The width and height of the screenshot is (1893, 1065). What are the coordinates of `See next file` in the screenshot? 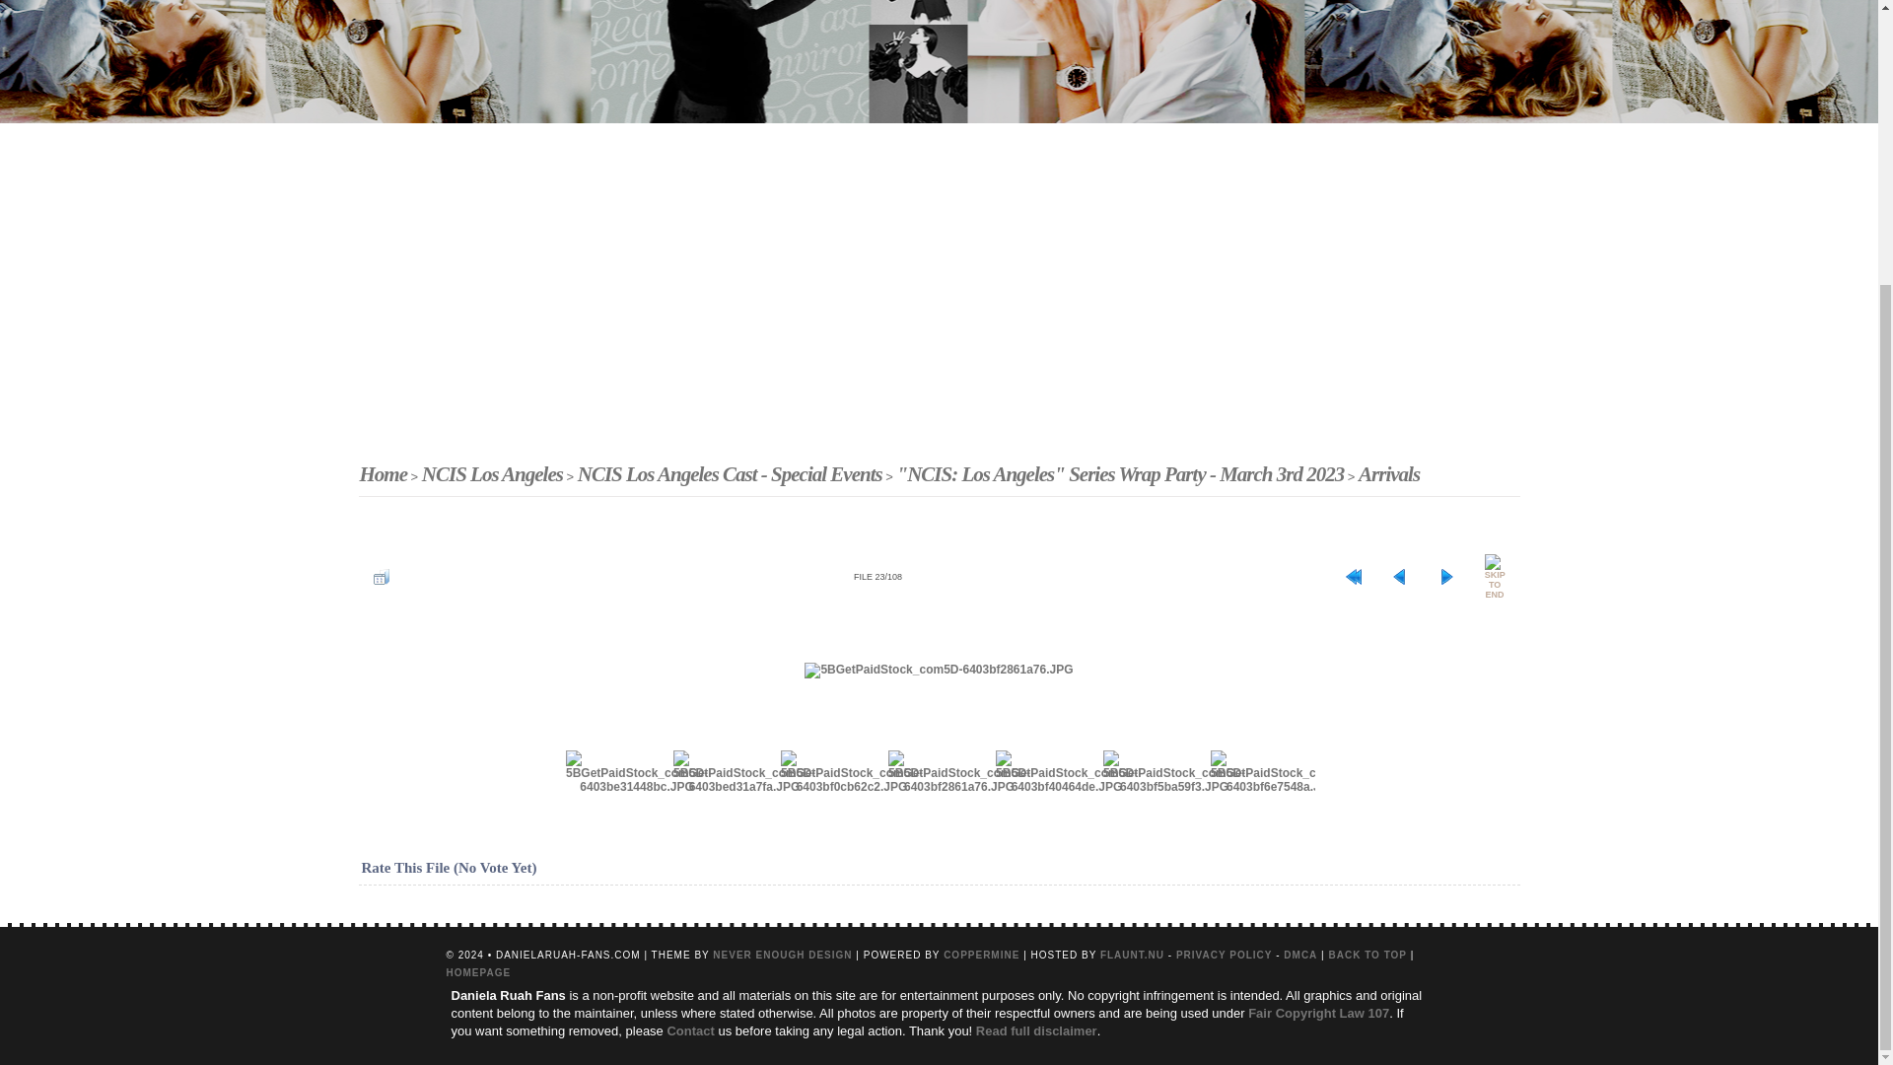 It's located at (1445, 577).